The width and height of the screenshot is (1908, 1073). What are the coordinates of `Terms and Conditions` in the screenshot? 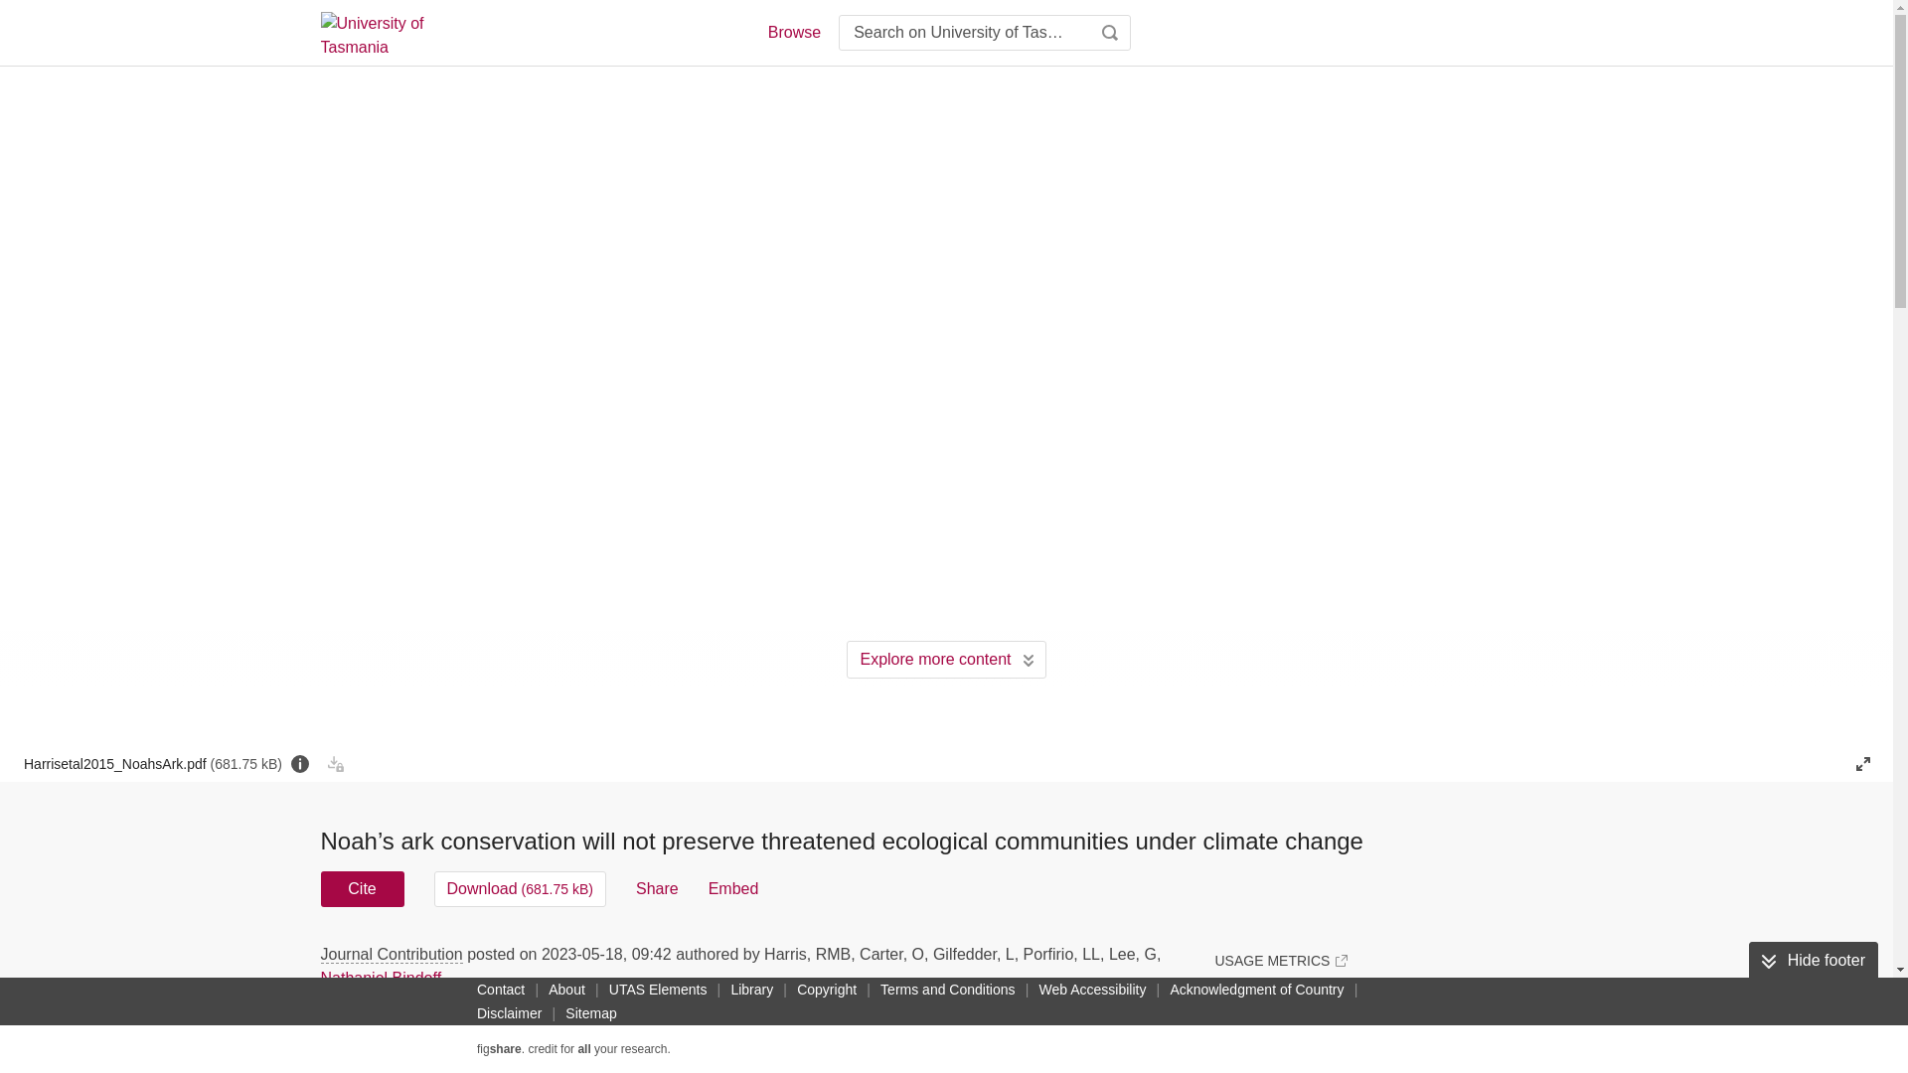 It's located at (947, 989).